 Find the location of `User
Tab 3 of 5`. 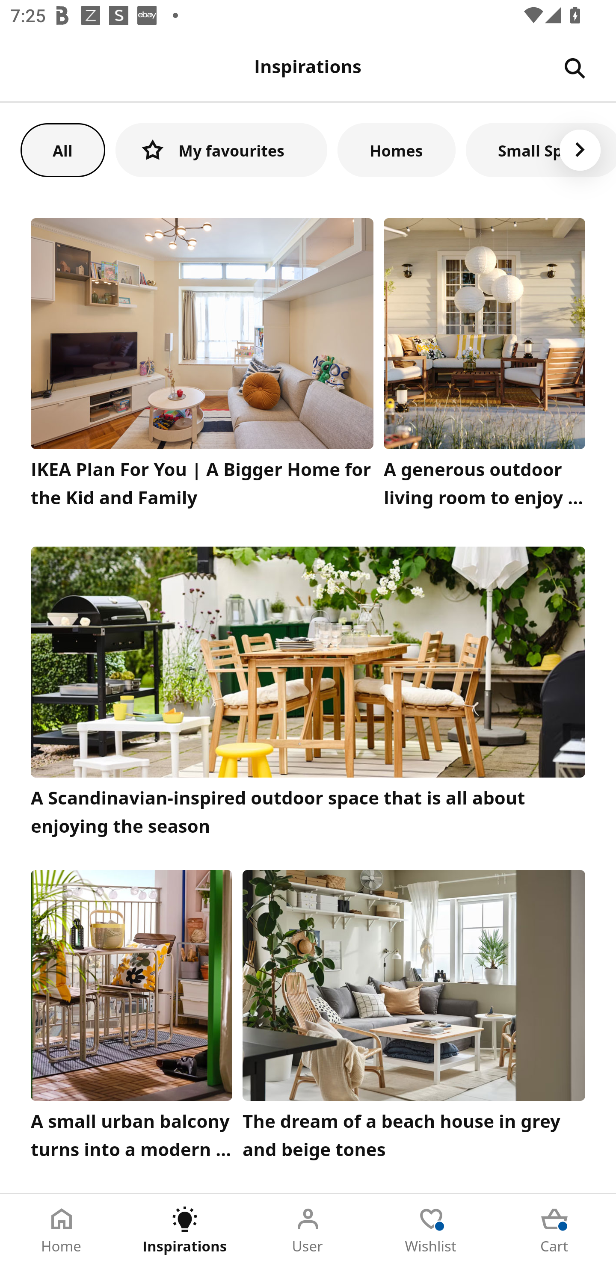

User
Tab 3 of 5 is located at coordinates (308, 1230).